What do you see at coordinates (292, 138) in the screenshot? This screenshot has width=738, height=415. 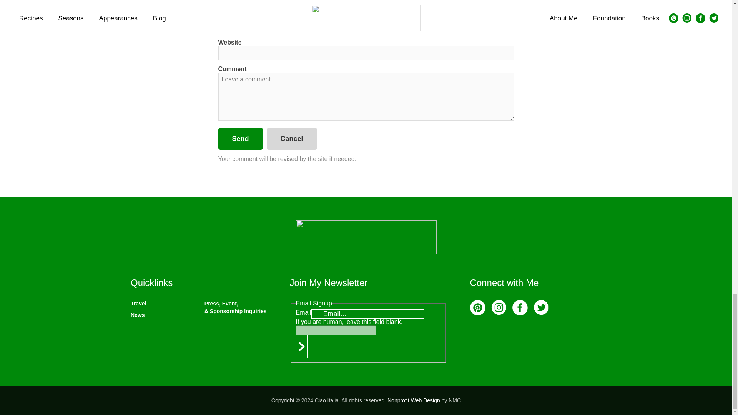 I see `Cancel` at bounding box center [292, 138].